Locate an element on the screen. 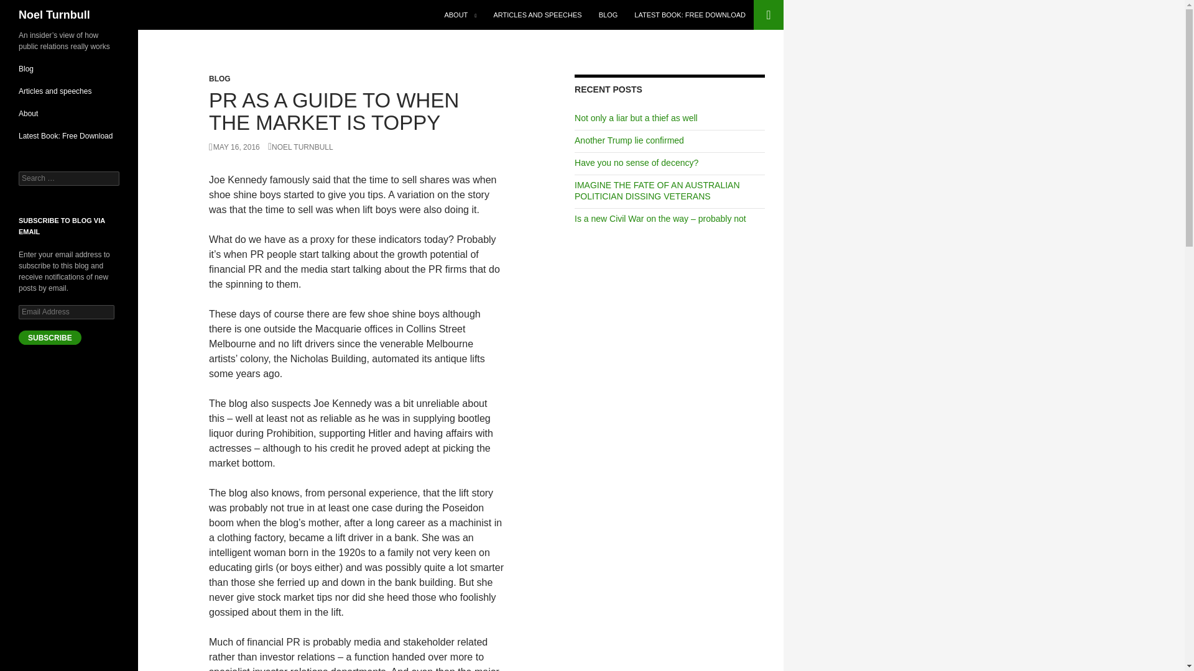 This screenshot has width=1194, height=671. NOEL TURNBULL is located at coordinates (300, 147).